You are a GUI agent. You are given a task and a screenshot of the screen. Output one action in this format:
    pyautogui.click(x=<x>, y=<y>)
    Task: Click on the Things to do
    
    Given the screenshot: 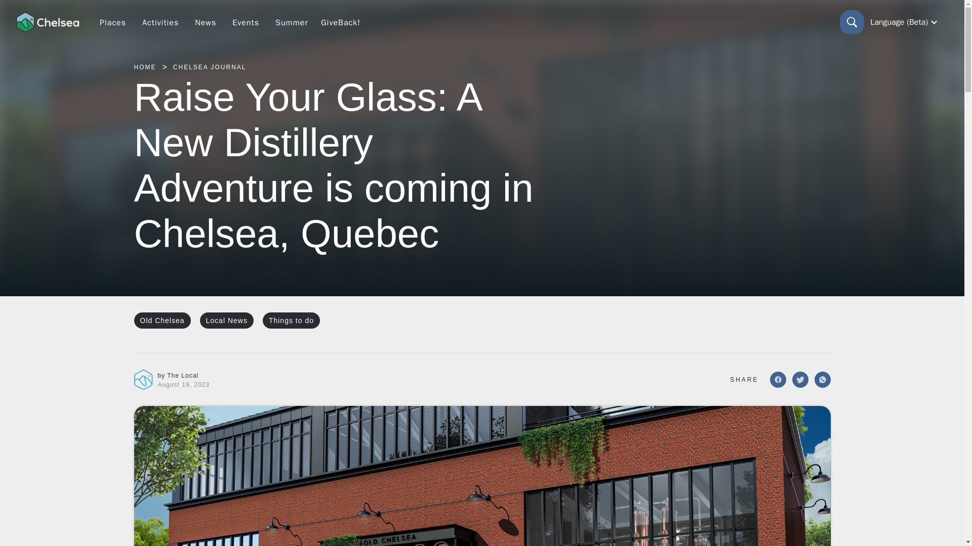 What is the action you would take?
    pyautogui.click(x=291, y=321)
    